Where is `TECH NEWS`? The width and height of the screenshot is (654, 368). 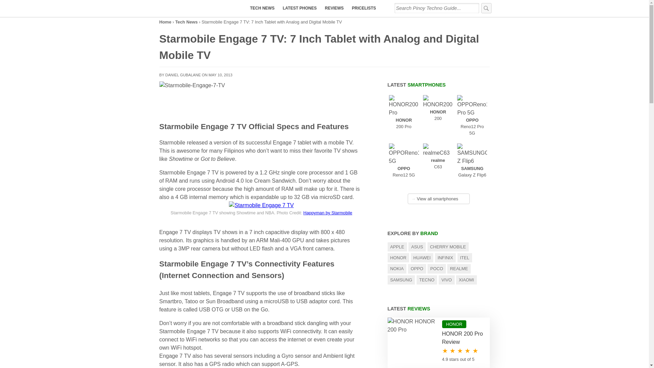 TECH NEWS is located at coordinates (262, 8).